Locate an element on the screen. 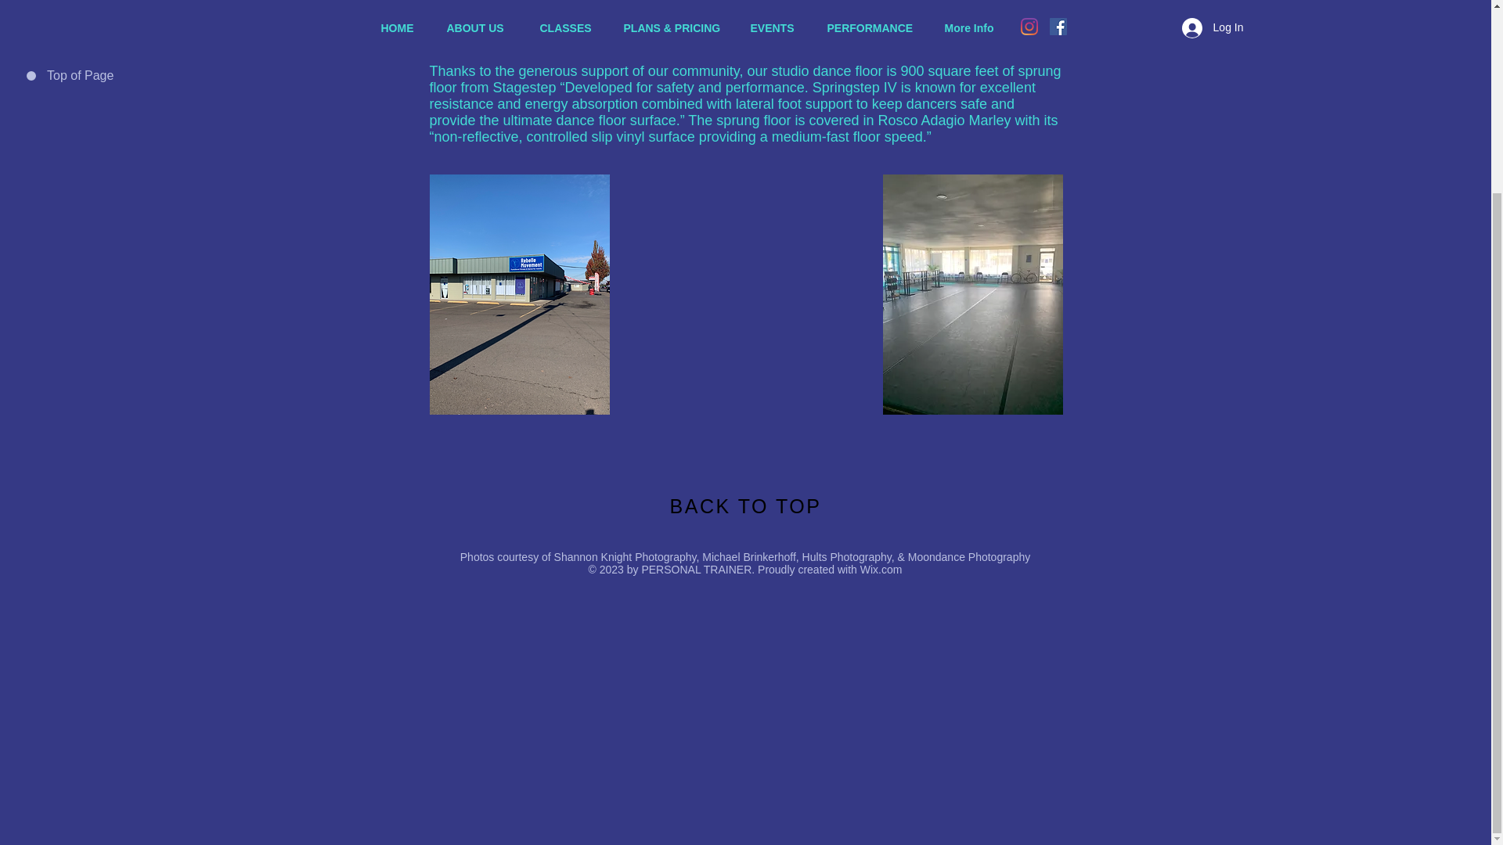 The height and width of the screenshot is (845, 1503). Wix.com is located at coordinates (881, 570).